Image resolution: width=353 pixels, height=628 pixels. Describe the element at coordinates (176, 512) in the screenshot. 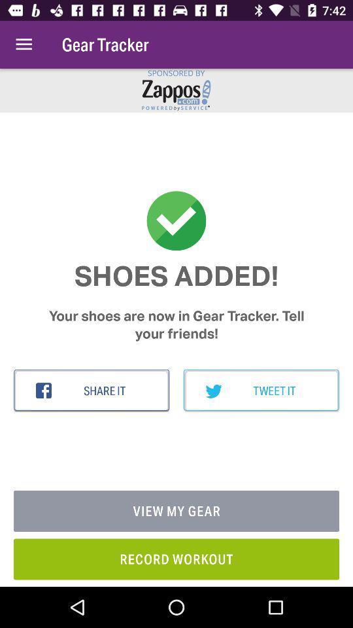

I see `scroll to view my gear` at that location.